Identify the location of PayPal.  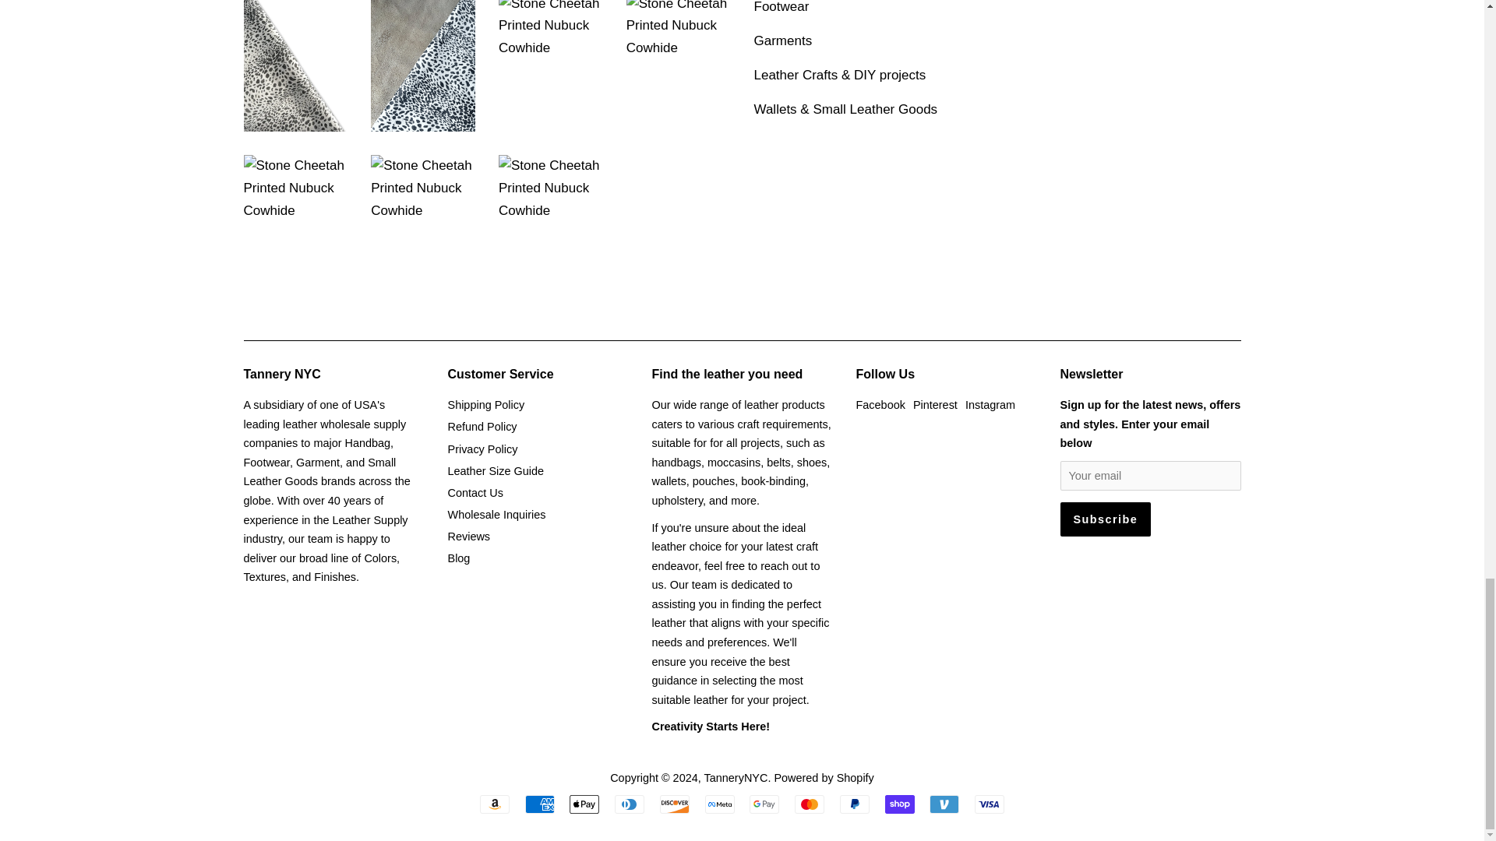
(854, 804).